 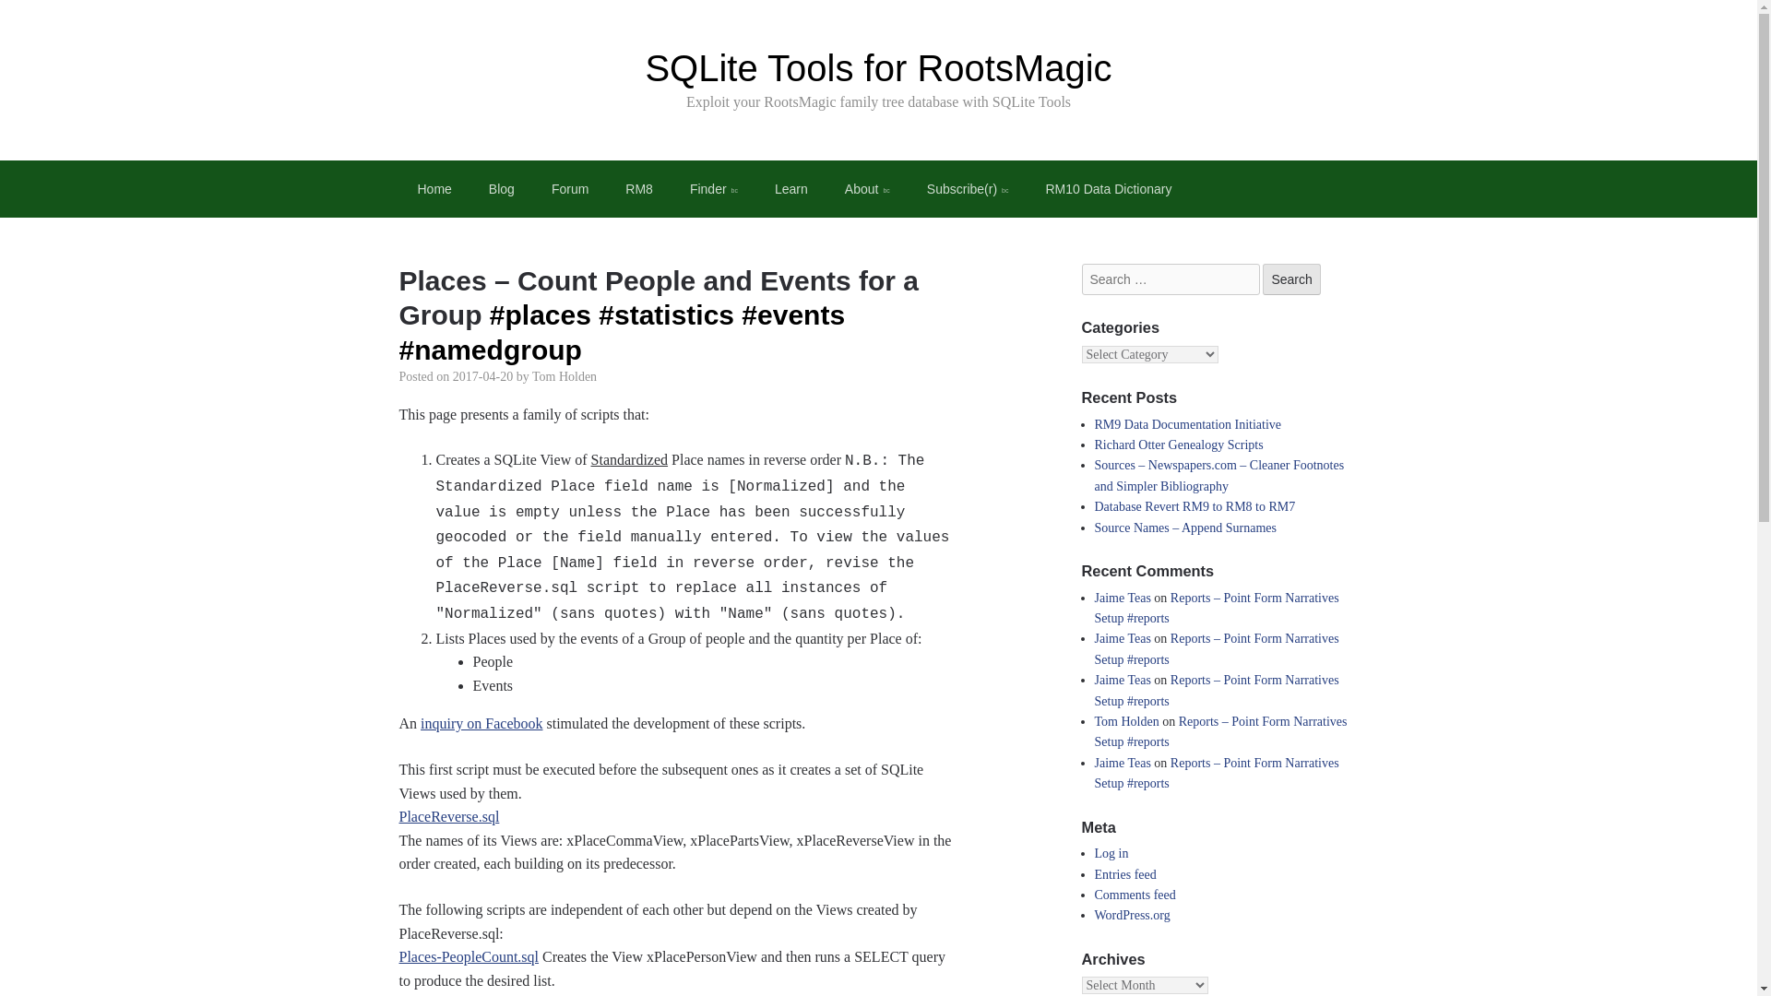 What do you see at coordinates (713, 188) in the screenshot?
I see `Finder` at bounding box center [713, 188].